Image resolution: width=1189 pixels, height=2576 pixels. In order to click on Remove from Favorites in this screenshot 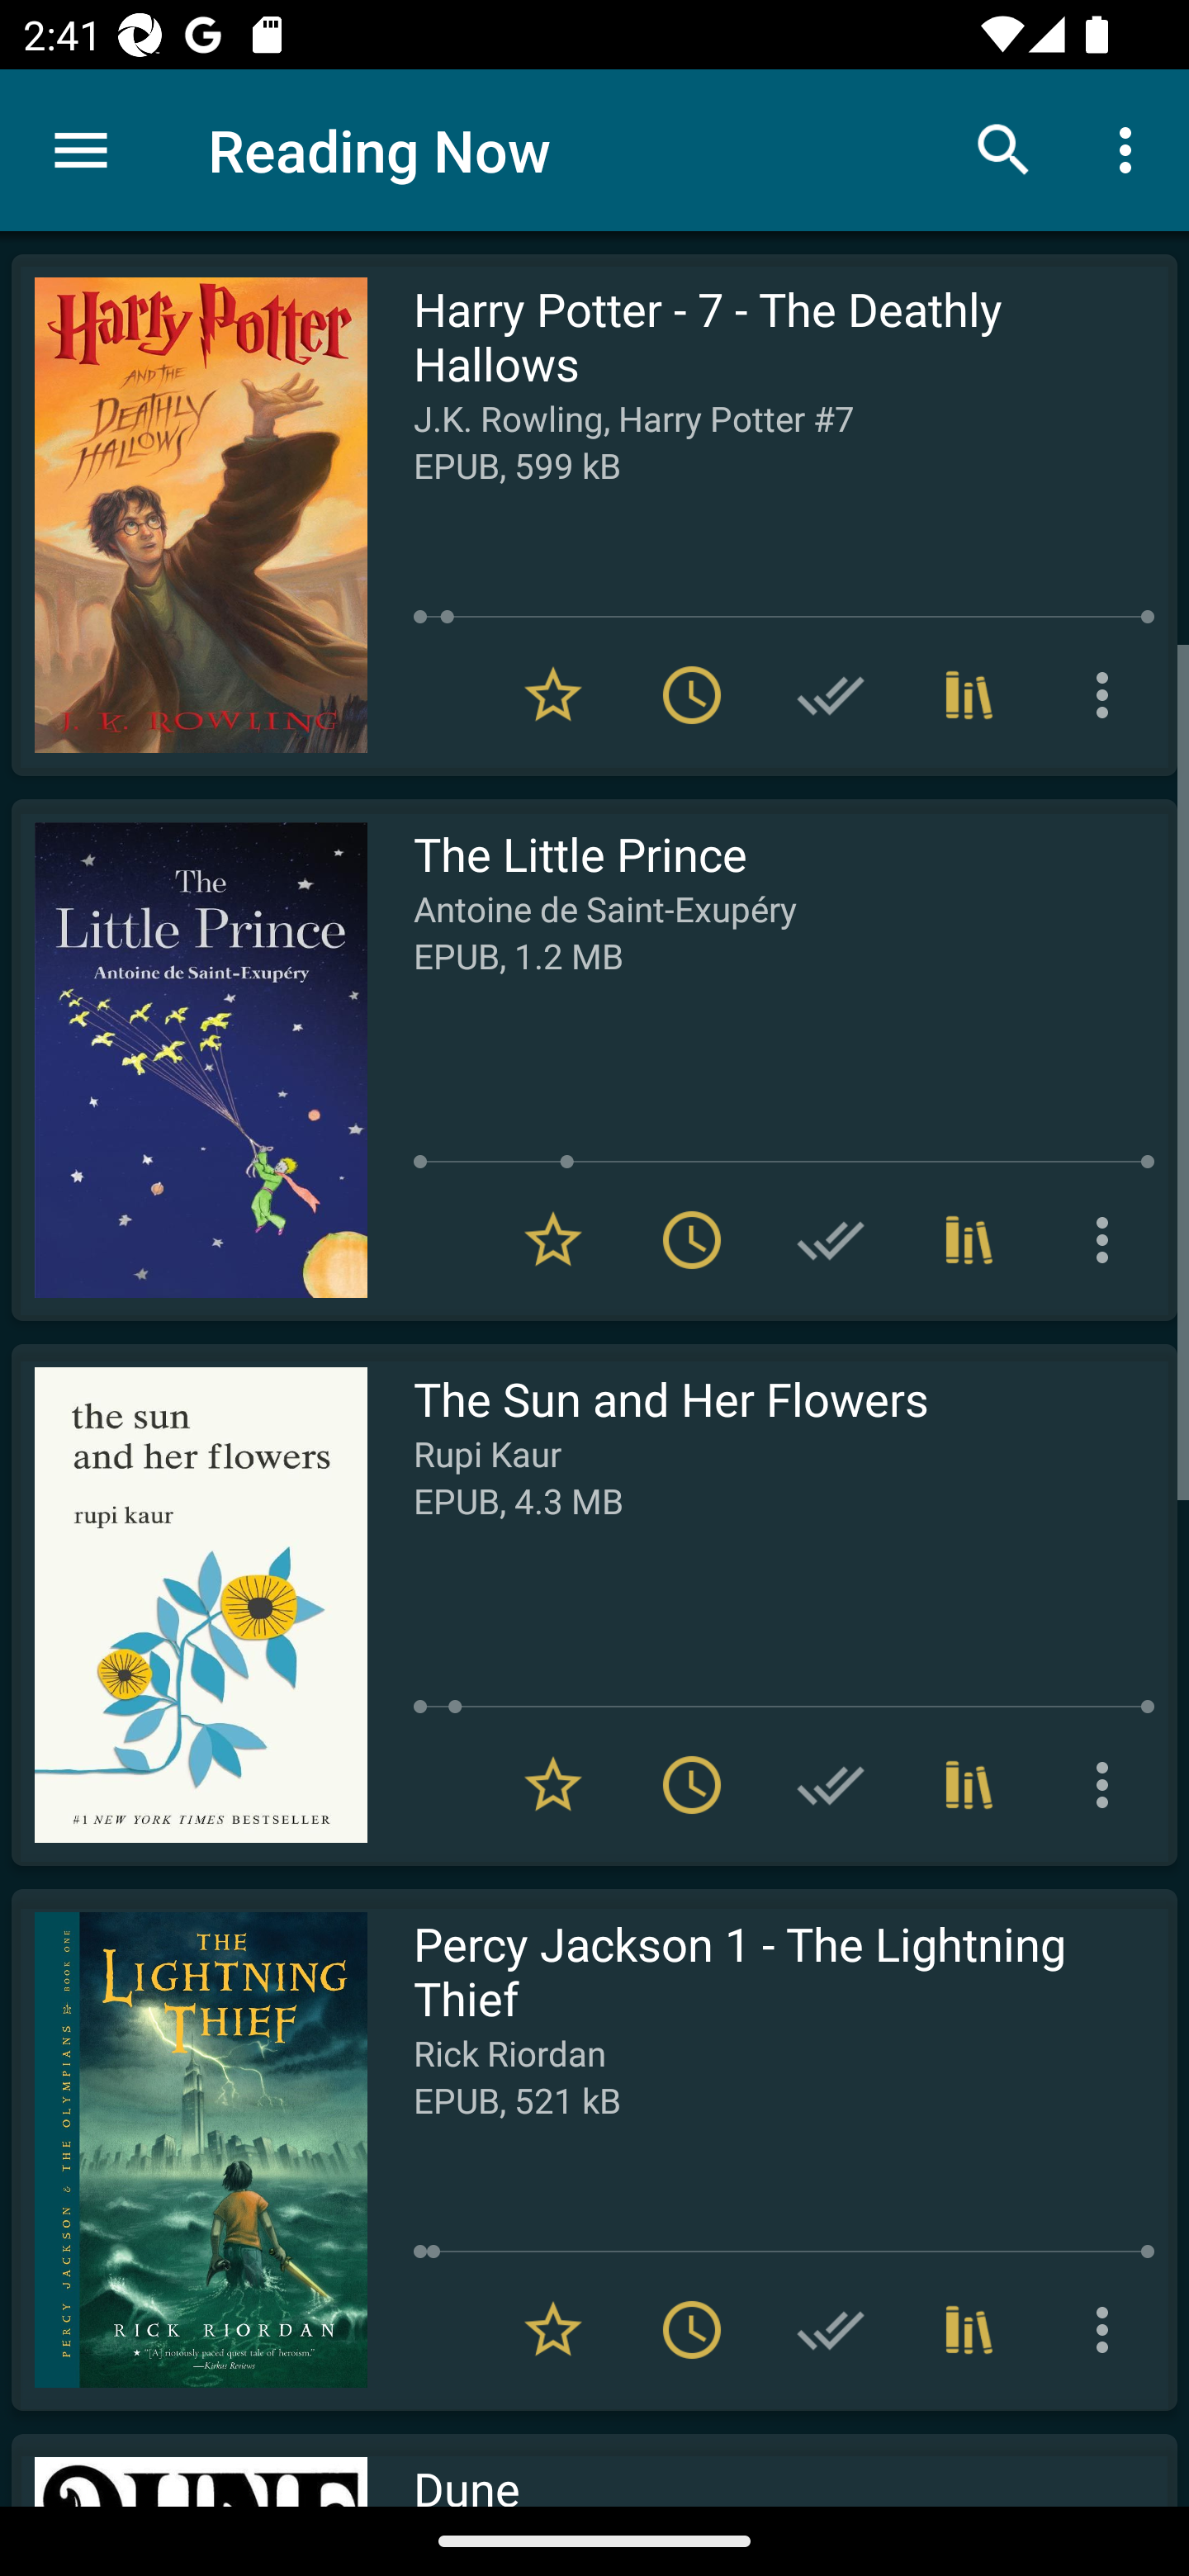, I will do `click(553, 2330)`.